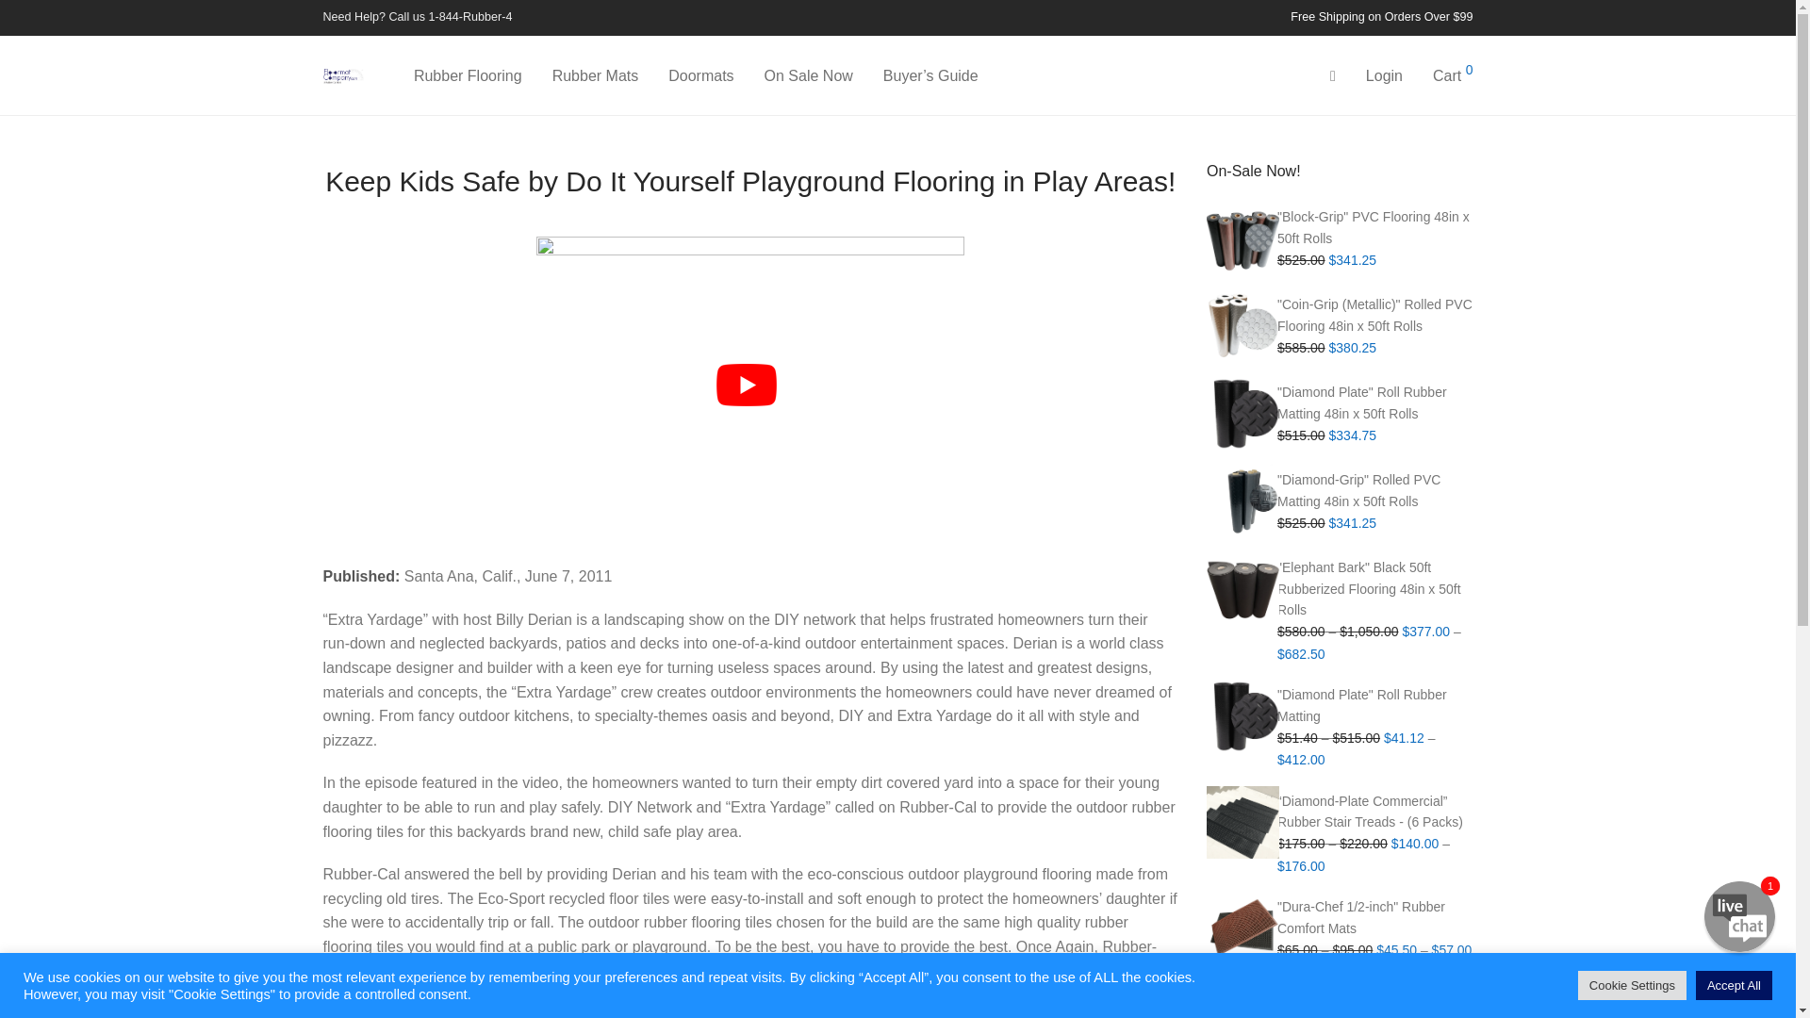  Describe the element at coordinates (1614, 752) in the screenshot. I see `Re:amaze Chat` at that location.